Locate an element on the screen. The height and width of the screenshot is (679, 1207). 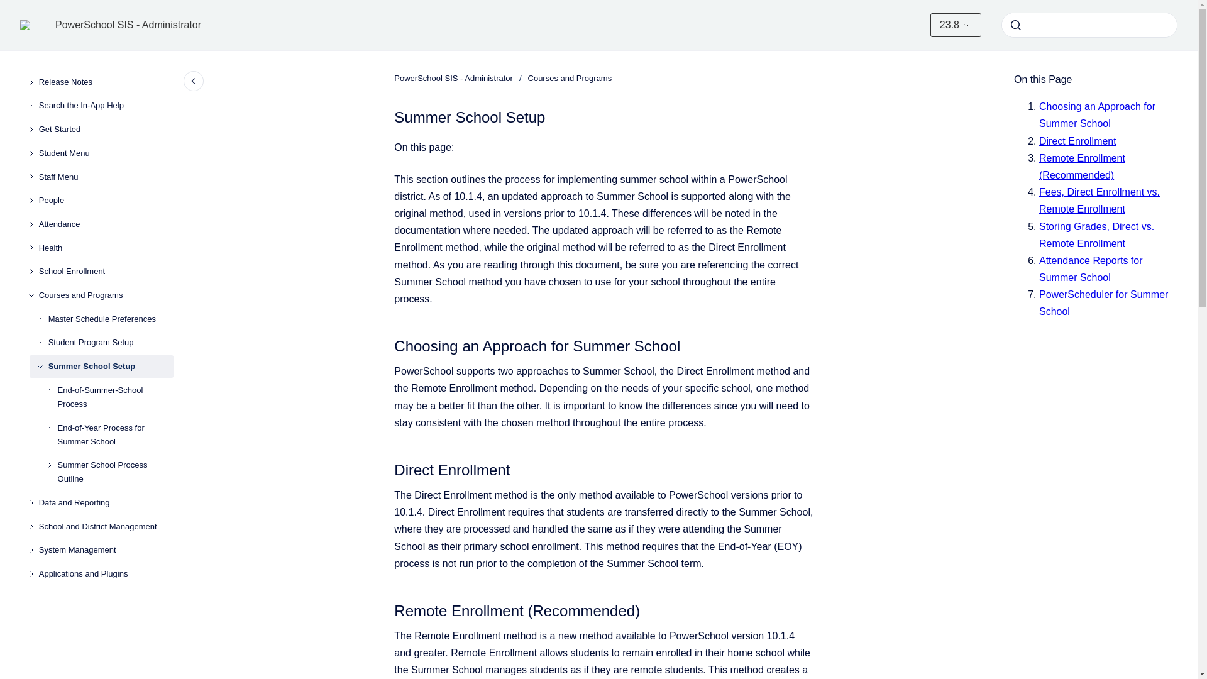
School and District Management is located at coordinates (106, 527).